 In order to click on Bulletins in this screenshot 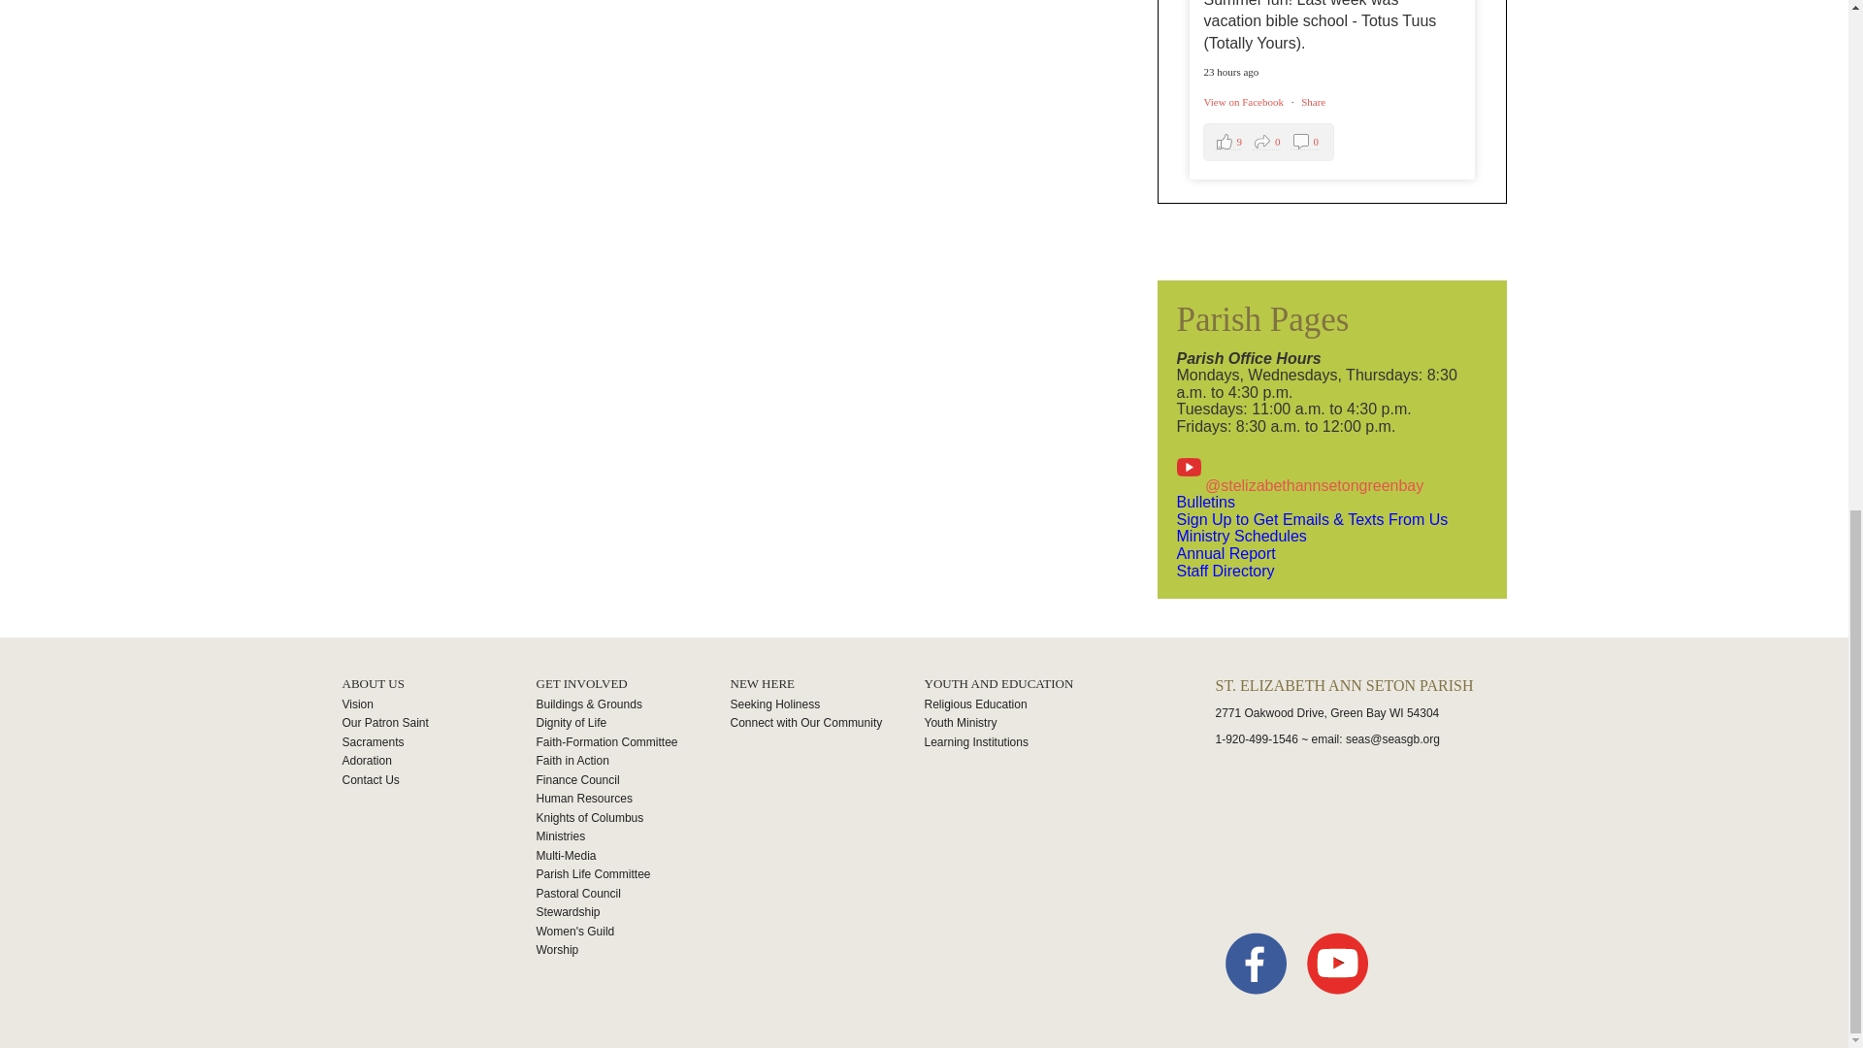, I will do `click(1204, 501)`.